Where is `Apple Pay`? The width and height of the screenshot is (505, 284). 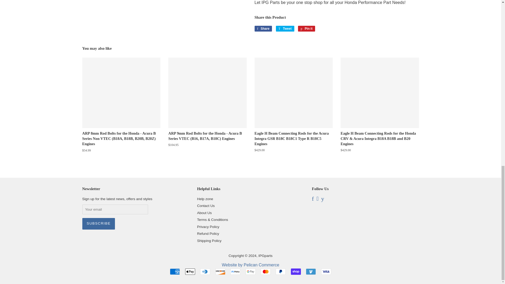 Apple Pay is located at coordinates (190, 271).